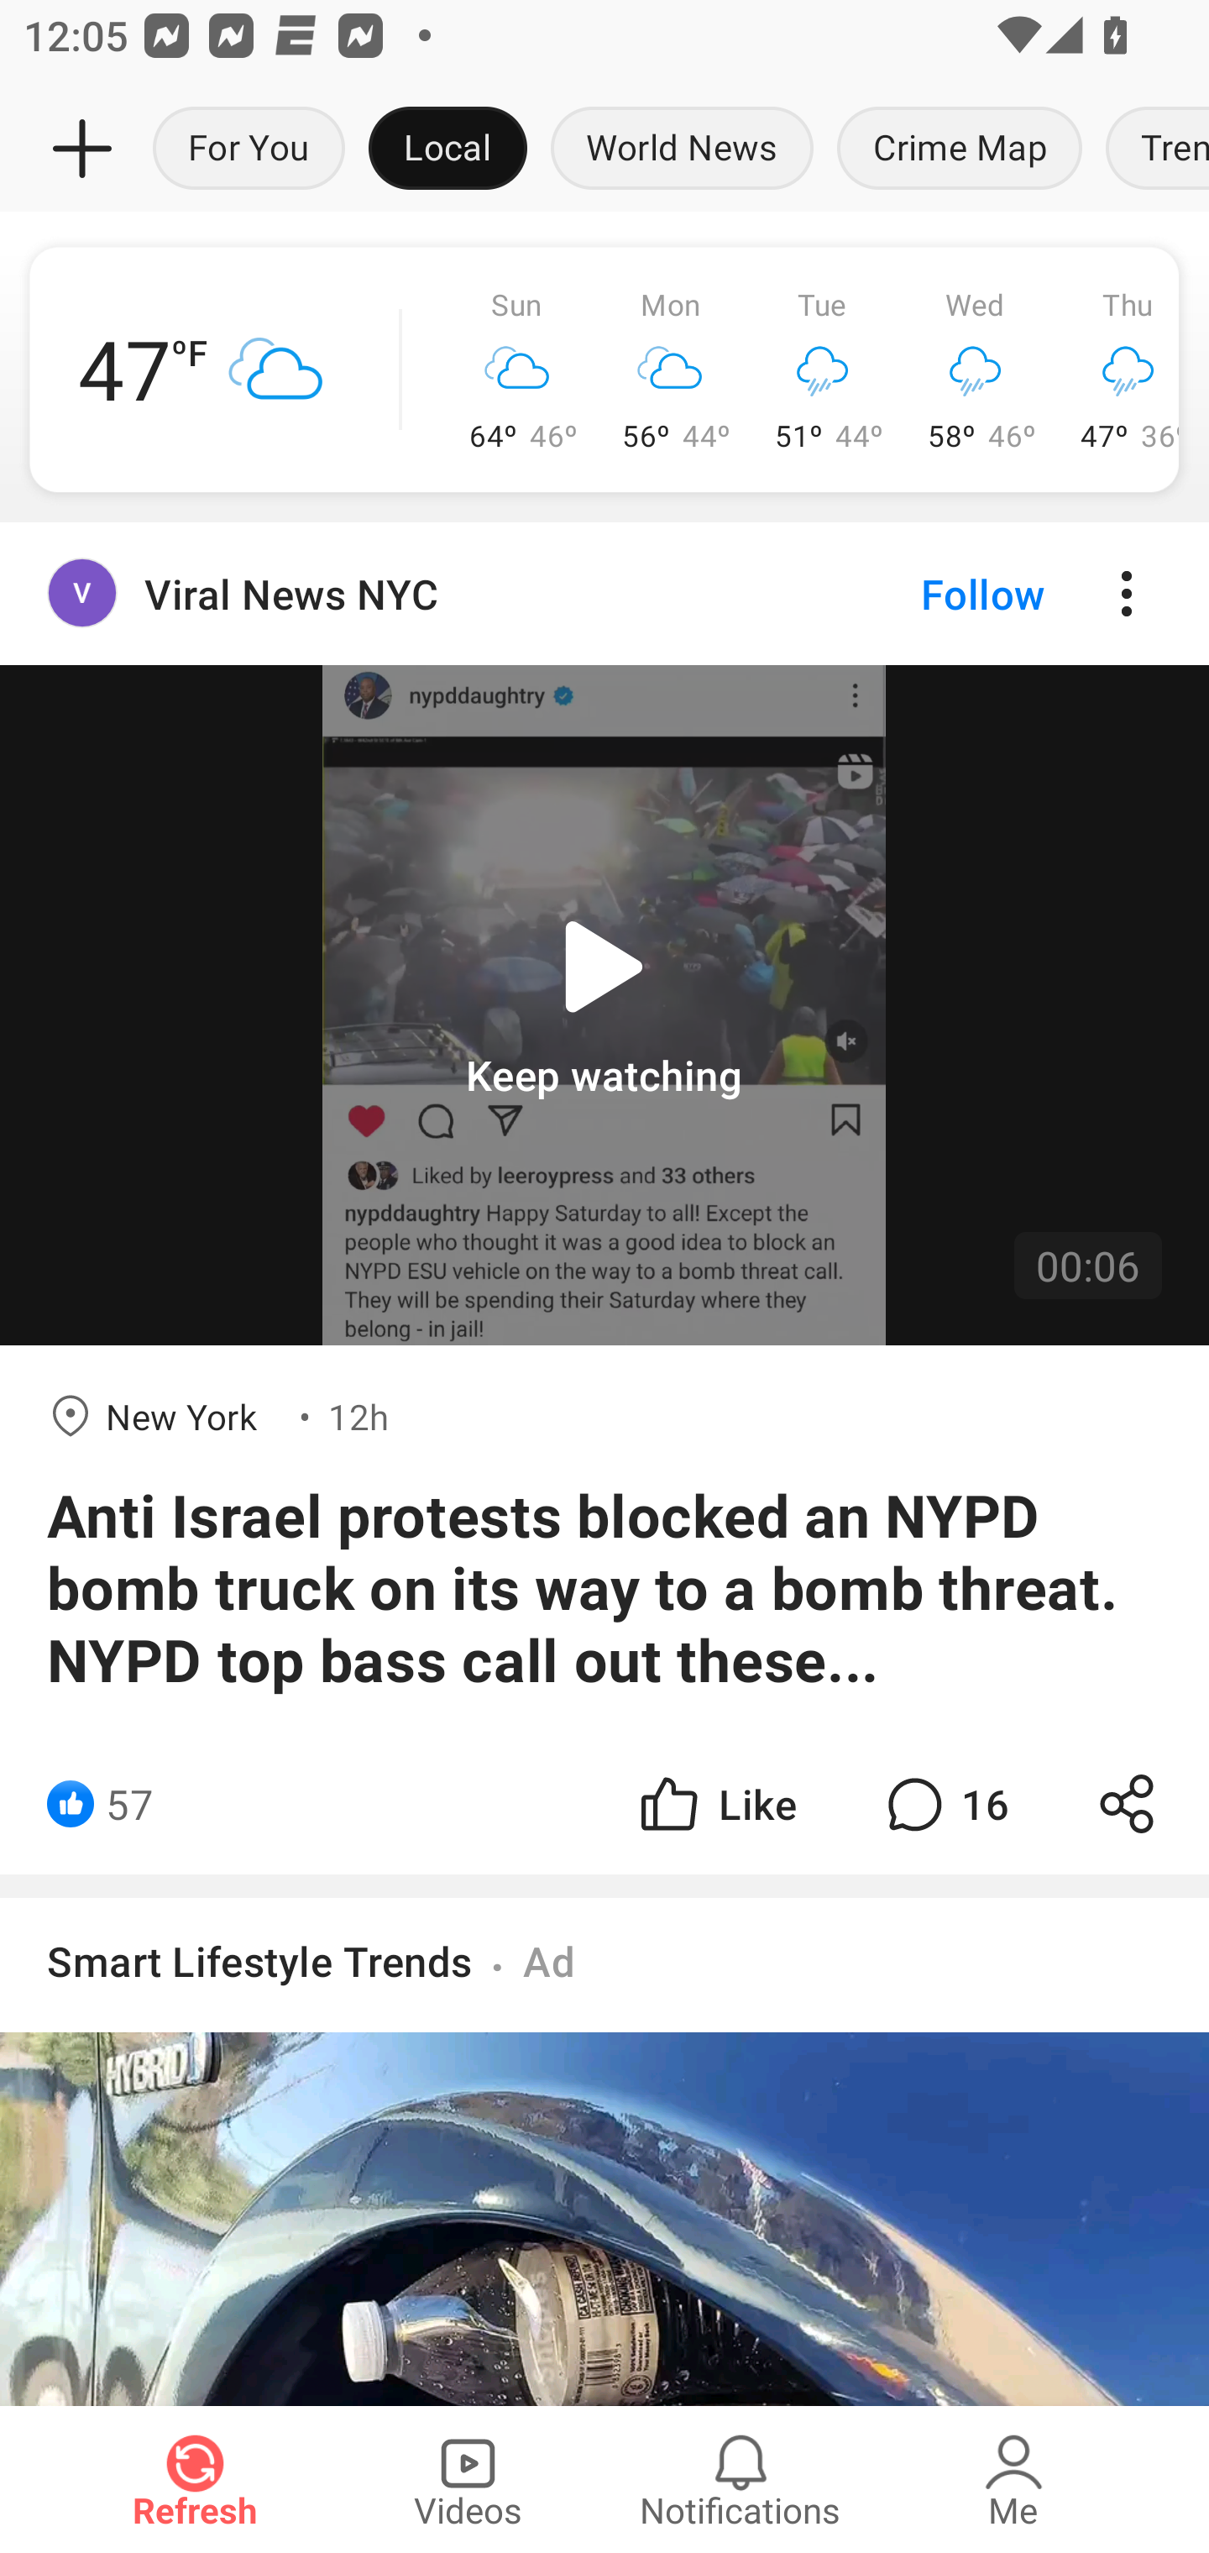  I want to click on Local, so click(447, 149).